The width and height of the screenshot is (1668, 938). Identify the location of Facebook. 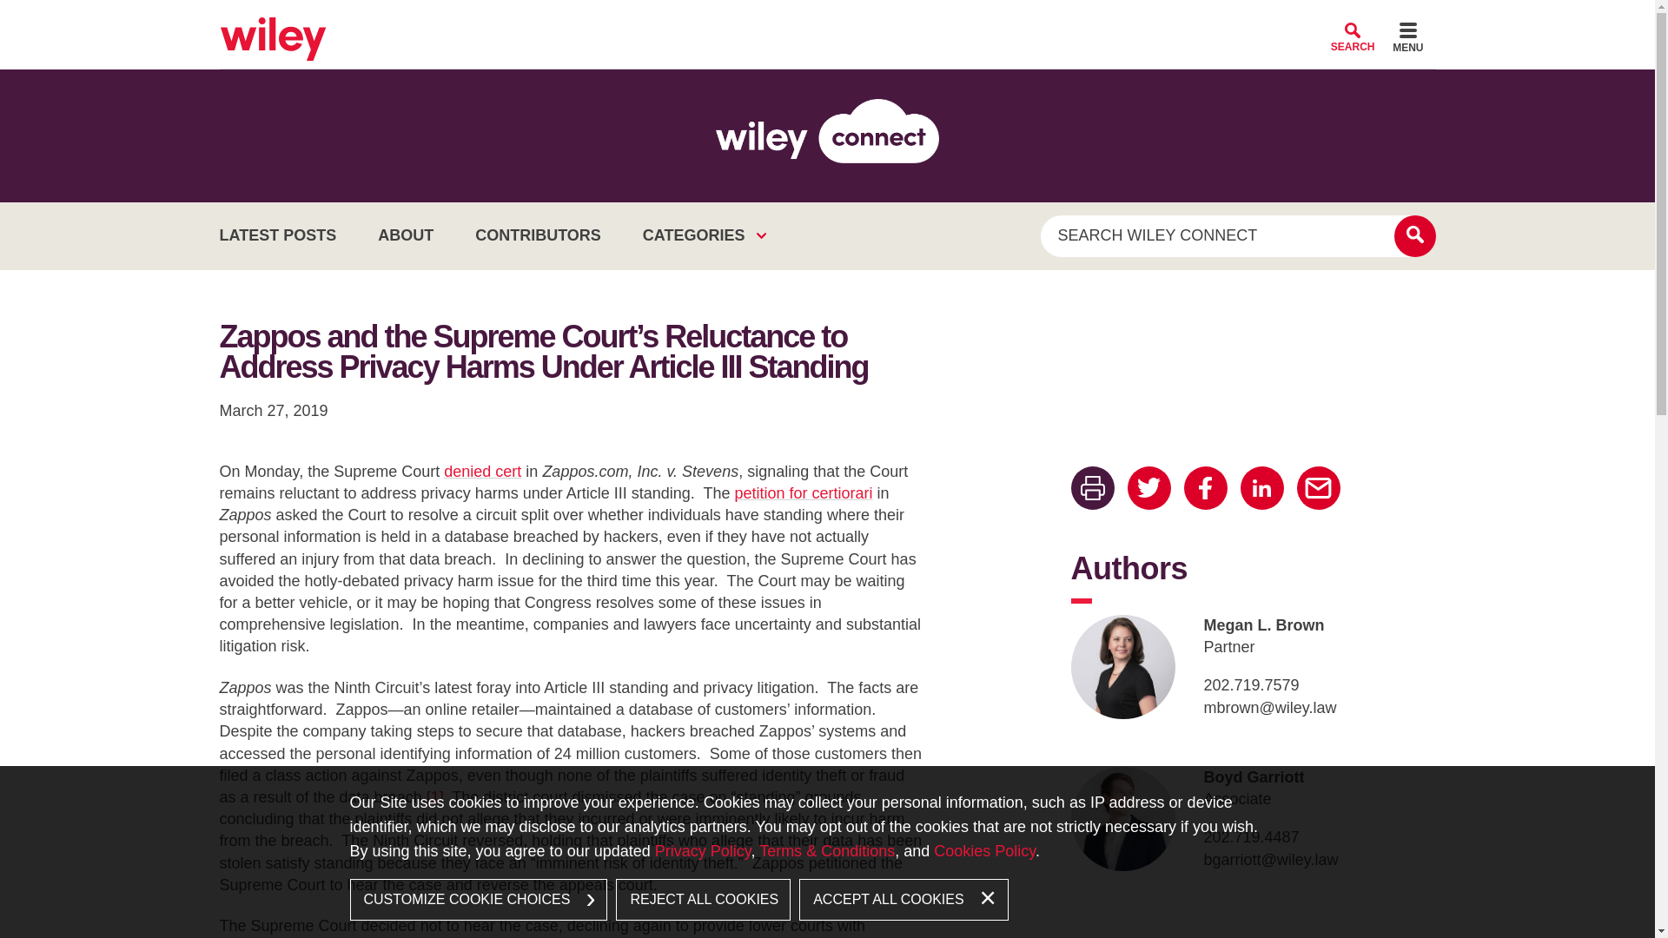
(1204, 488).